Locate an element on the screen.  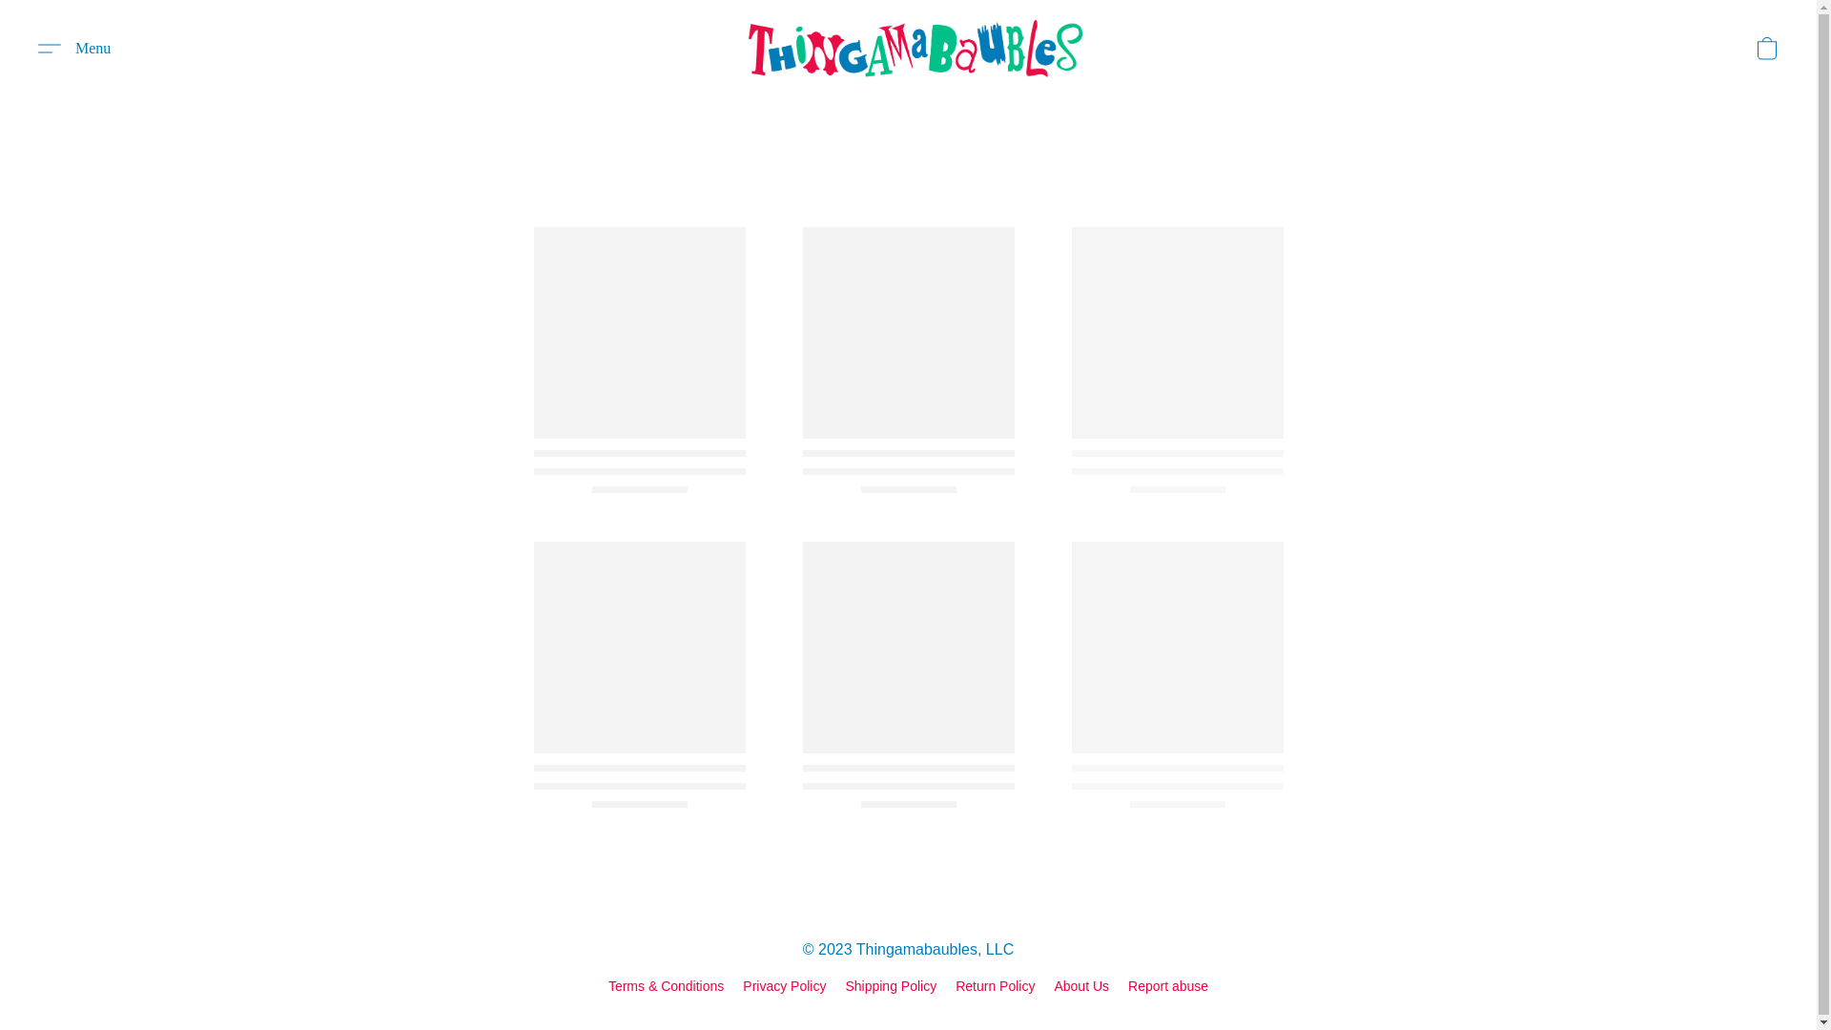
About Us is located at coordinates (1081, 986).